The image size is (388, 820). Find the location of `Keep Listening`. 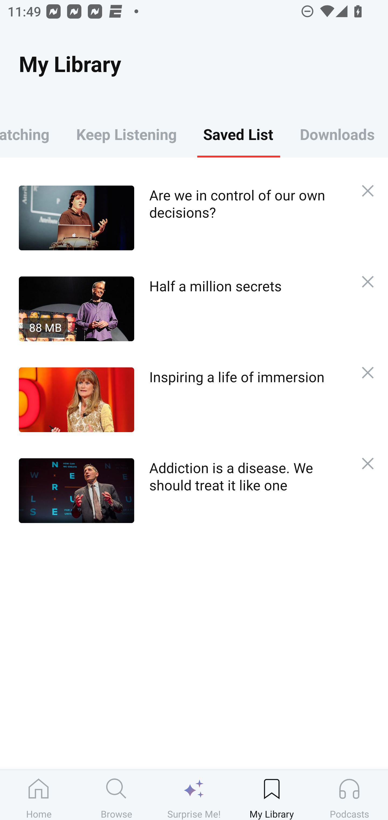

Keep Listening is located at coordinates (126, 134).